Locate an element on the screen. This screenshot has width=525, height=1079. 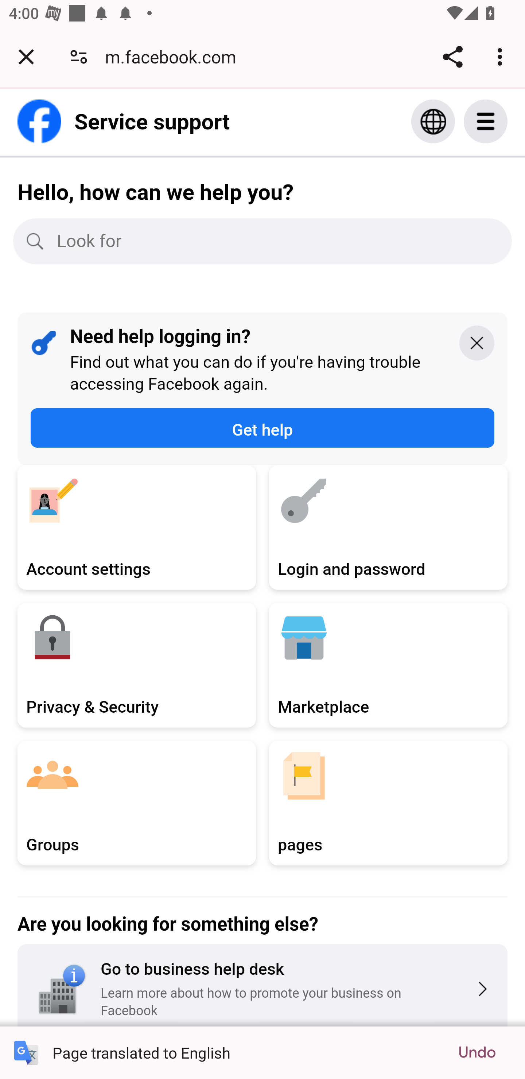
Service support S9-8mgjtmdP Service support is located at coordinates (124, 121).